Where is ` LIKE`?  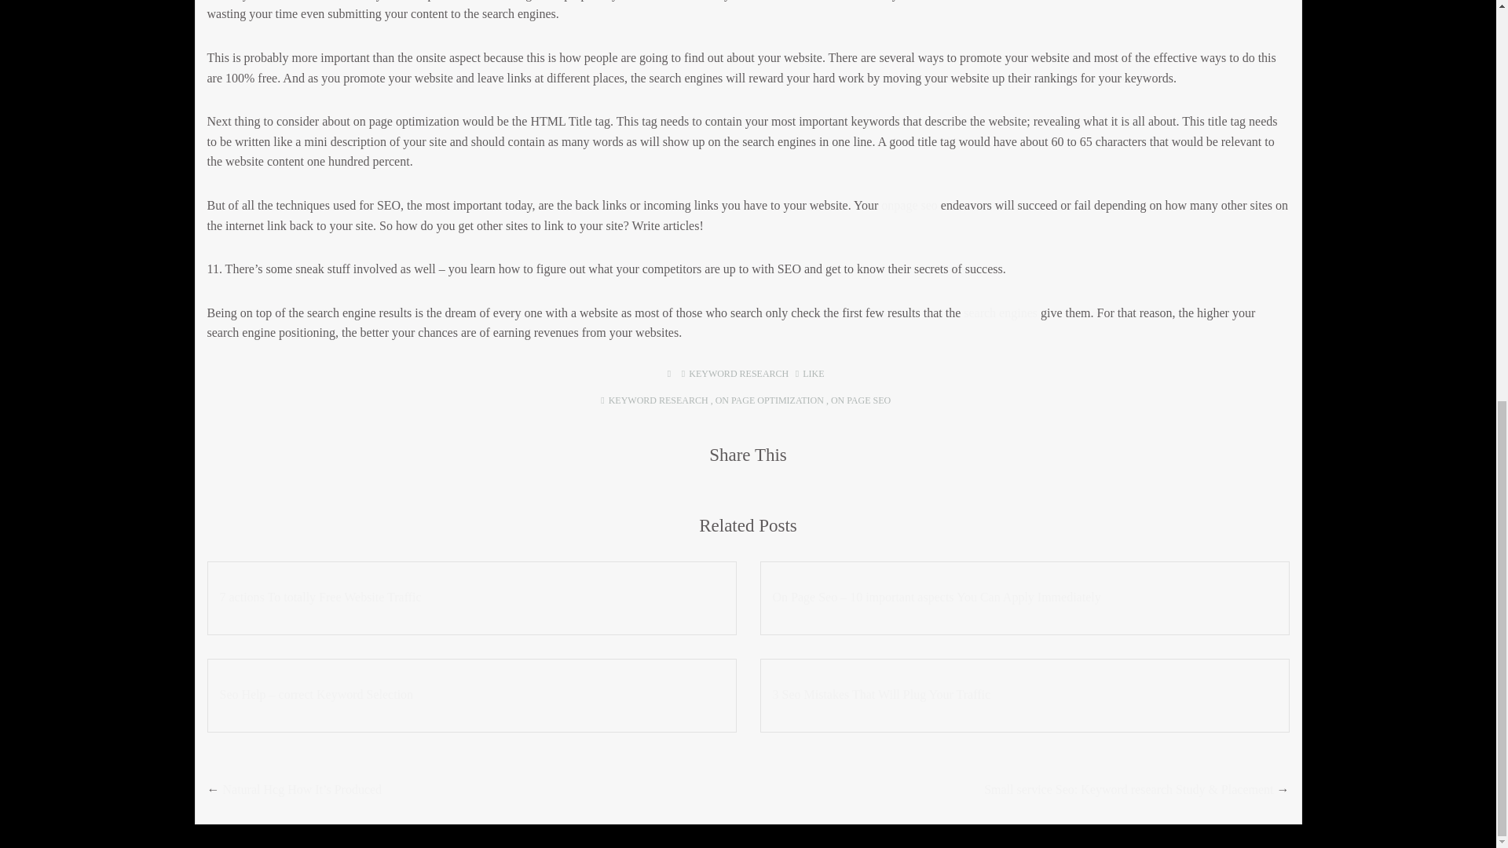
 LIKE is located at coordinates (811, 373).